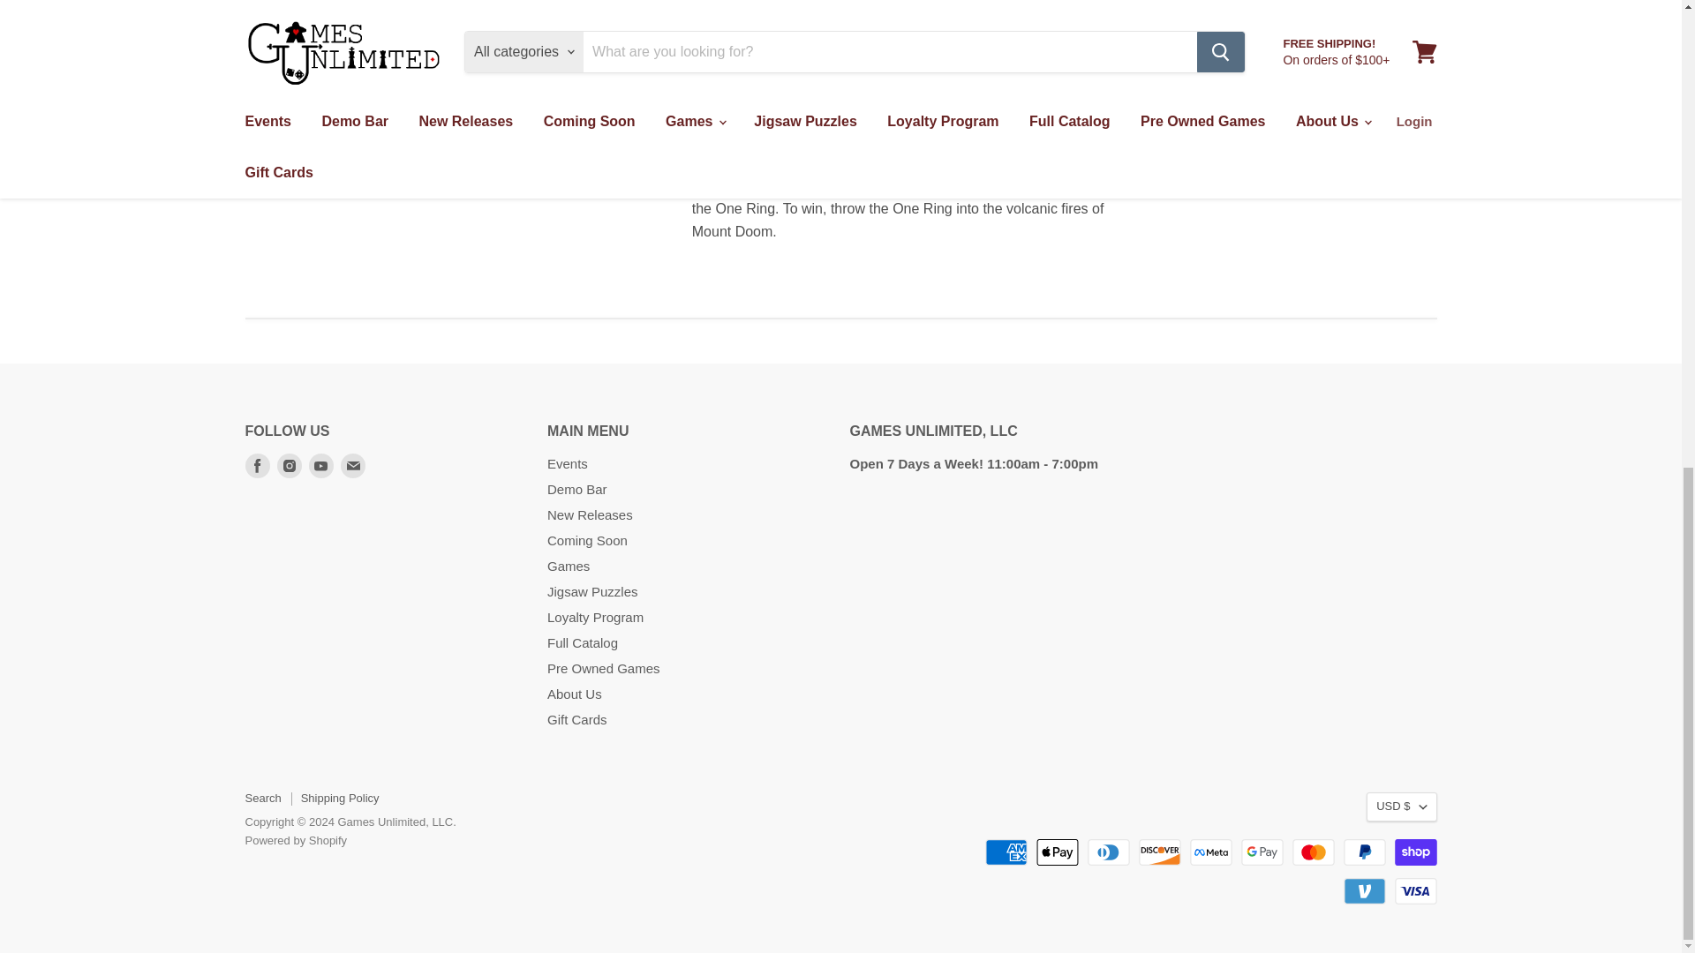  I want to click on Youtube, so click(321, 466).